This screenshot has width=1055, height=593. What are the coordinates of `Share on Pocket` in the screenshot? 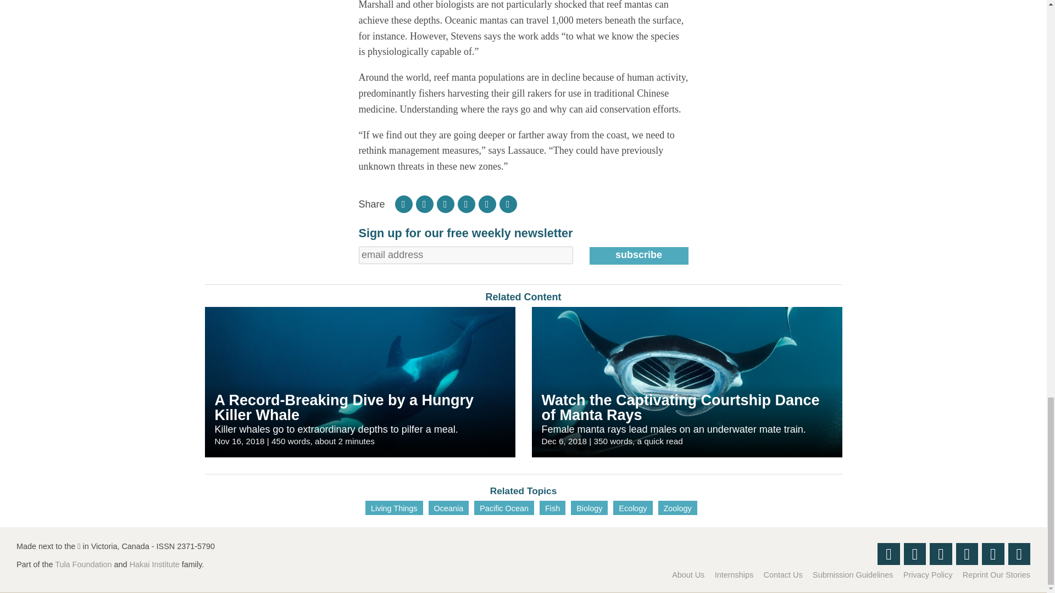 It's located at (467, 204).